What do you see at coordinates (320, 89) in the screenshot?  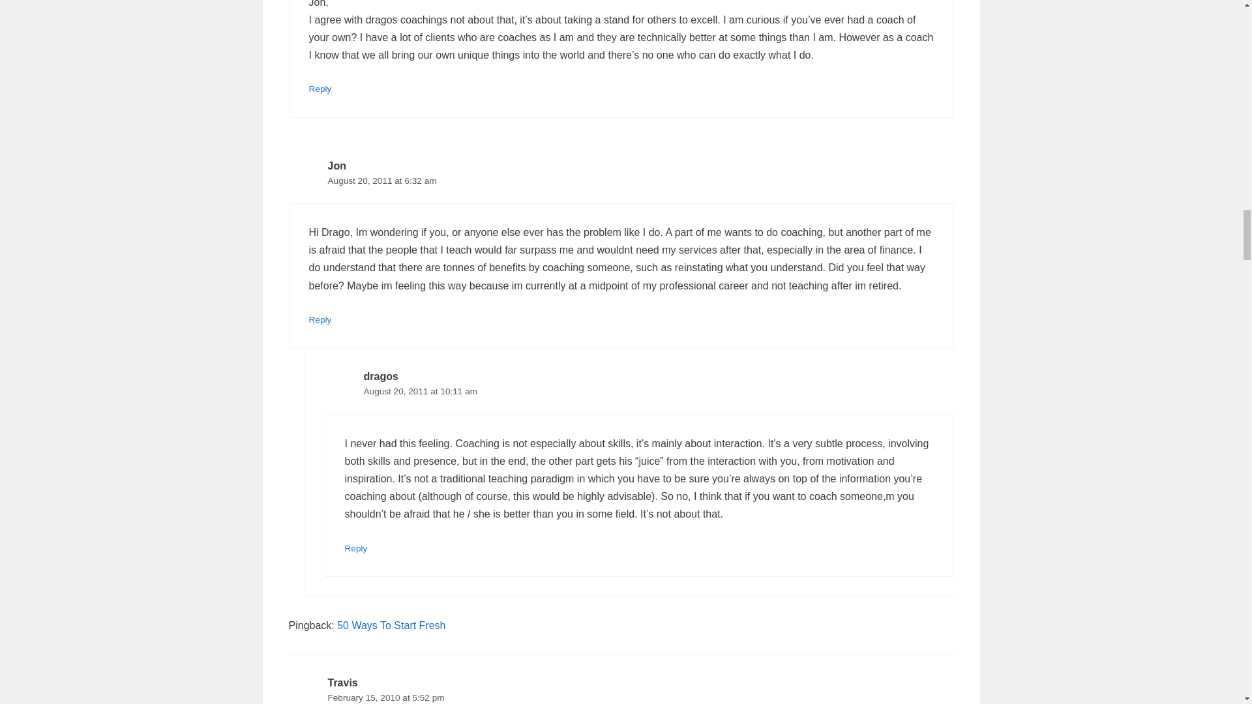 I see `Reply` at bounding box center [320, 89].